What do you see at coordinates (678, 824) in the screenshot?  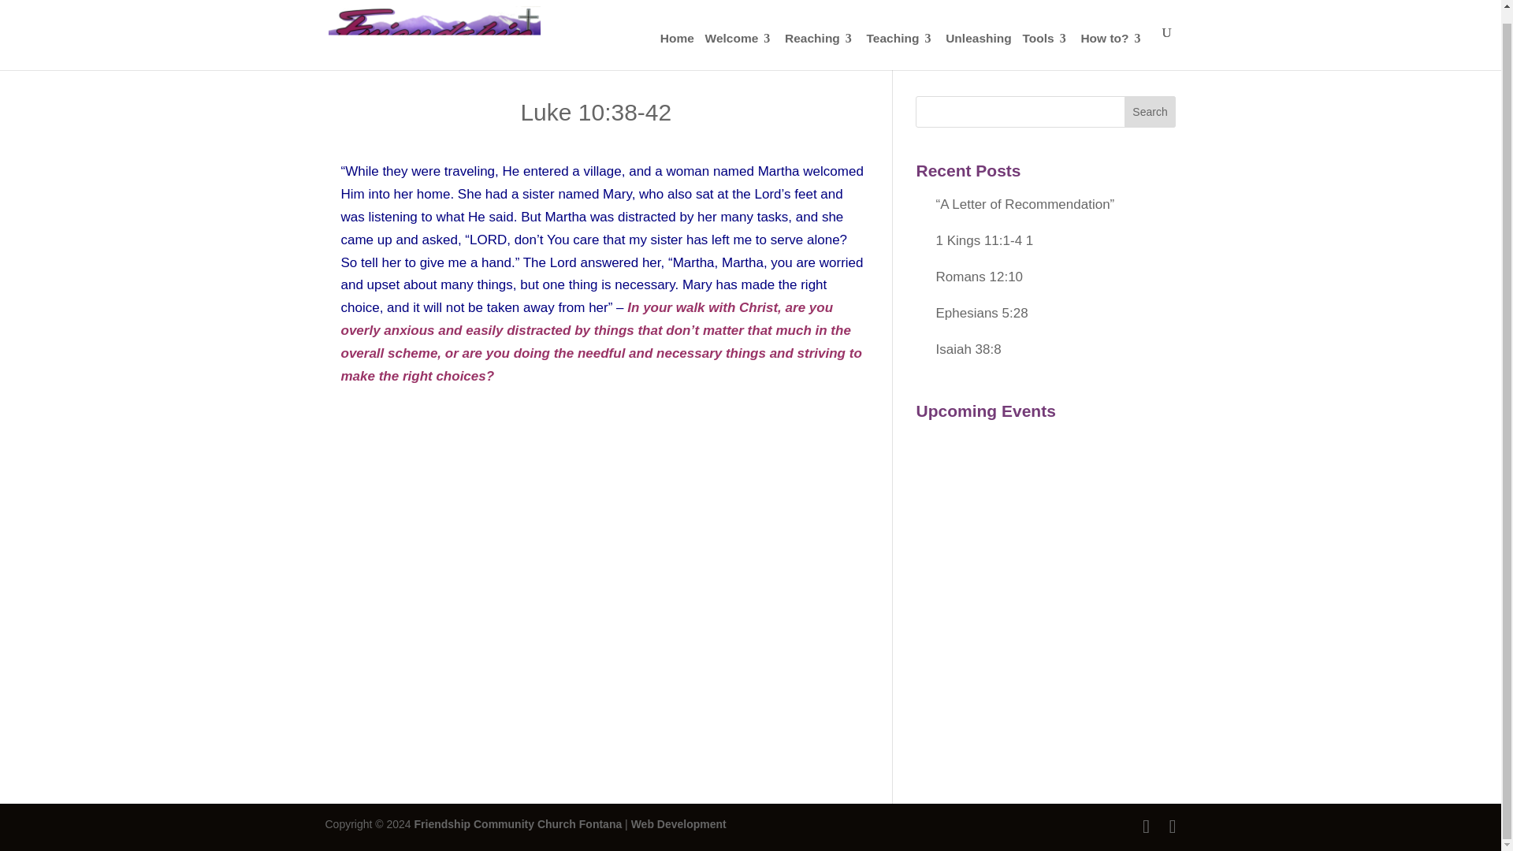 I see `Web Biz Strategy` at bounding box center [678, 824].